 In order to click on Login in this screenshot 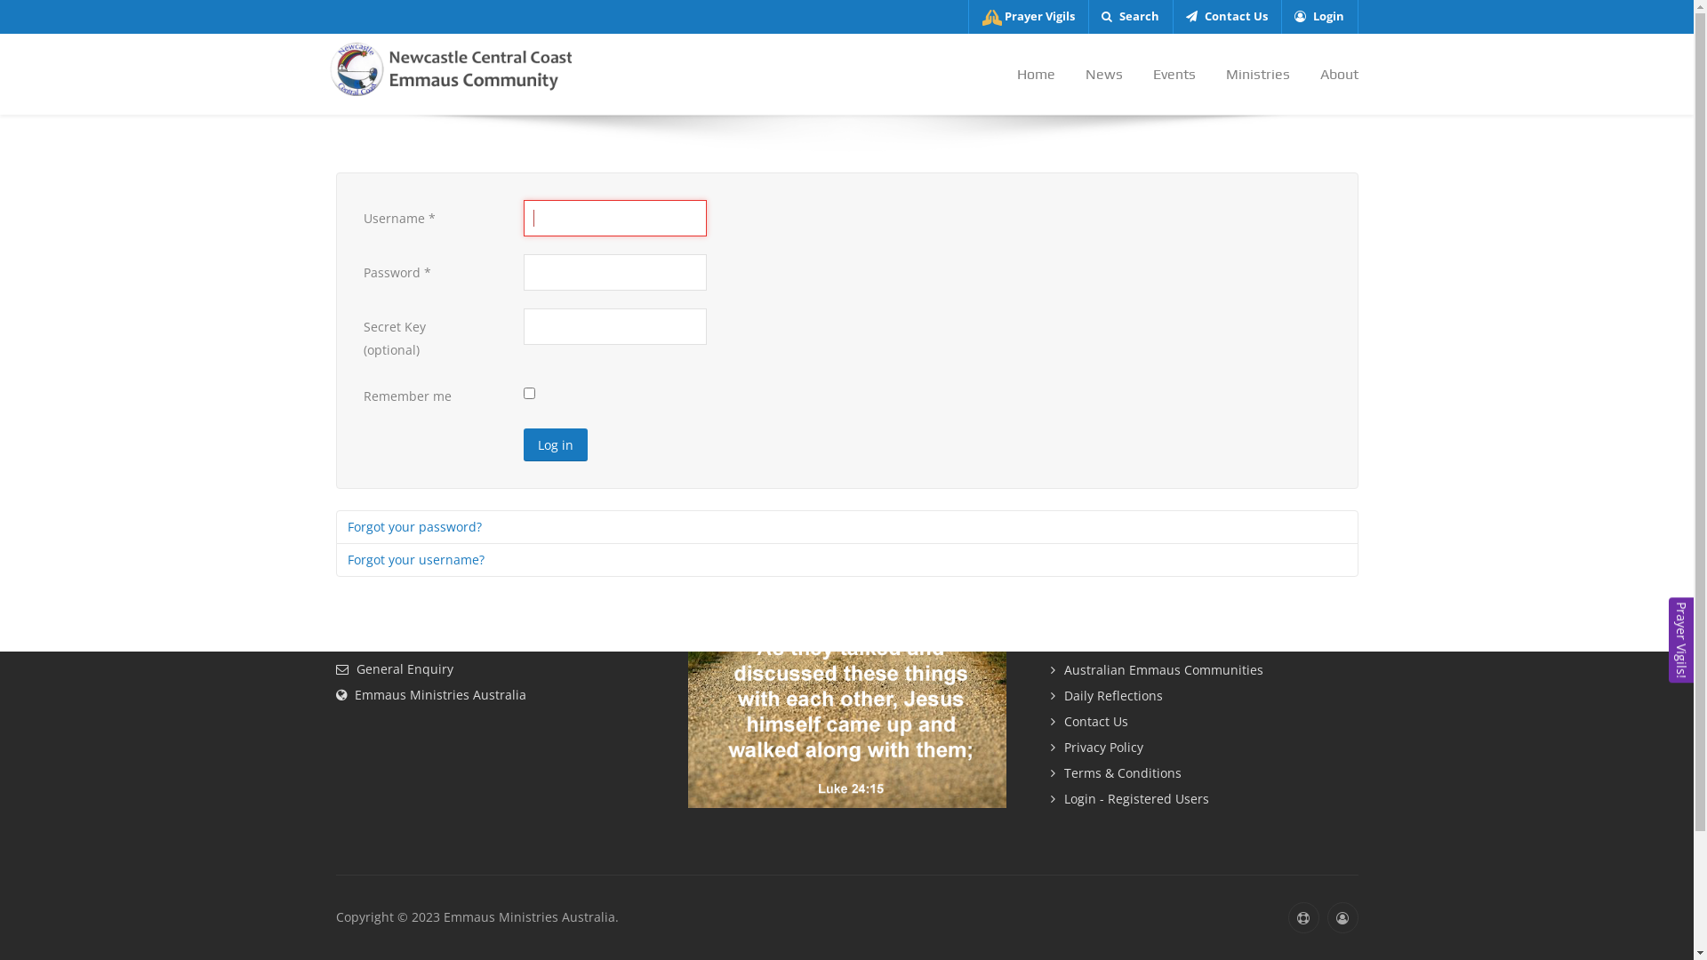, I will do `click(1318, 17)`.